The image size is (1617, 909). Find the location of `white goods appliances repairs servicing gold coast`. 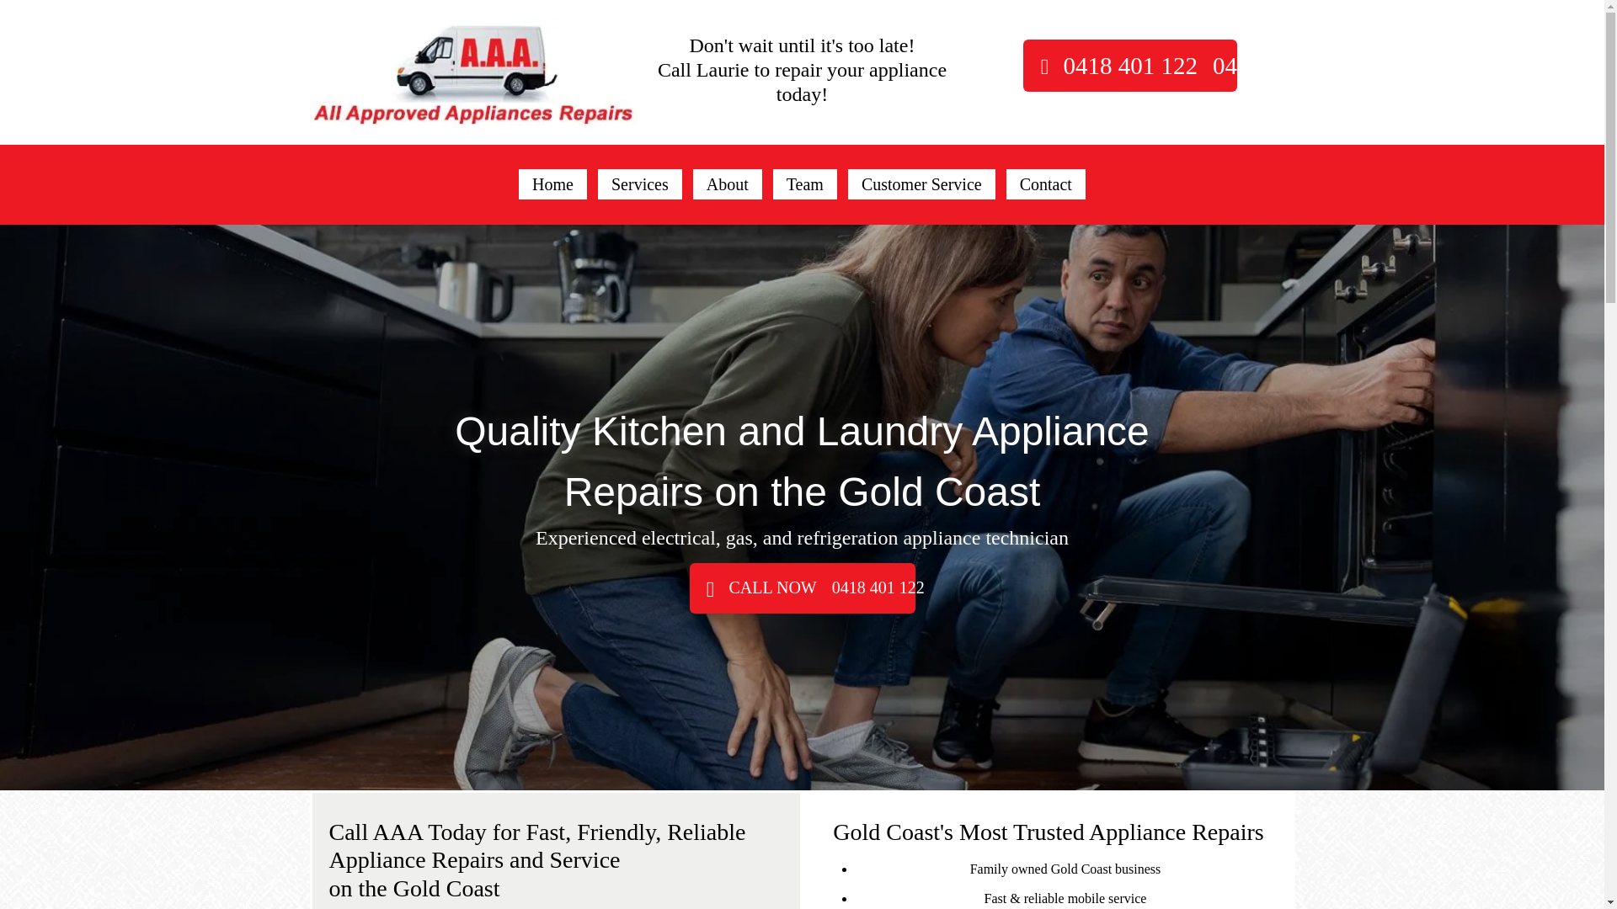

white goods appliances repairs servicing gold coast is located at coordinates (474, 72).